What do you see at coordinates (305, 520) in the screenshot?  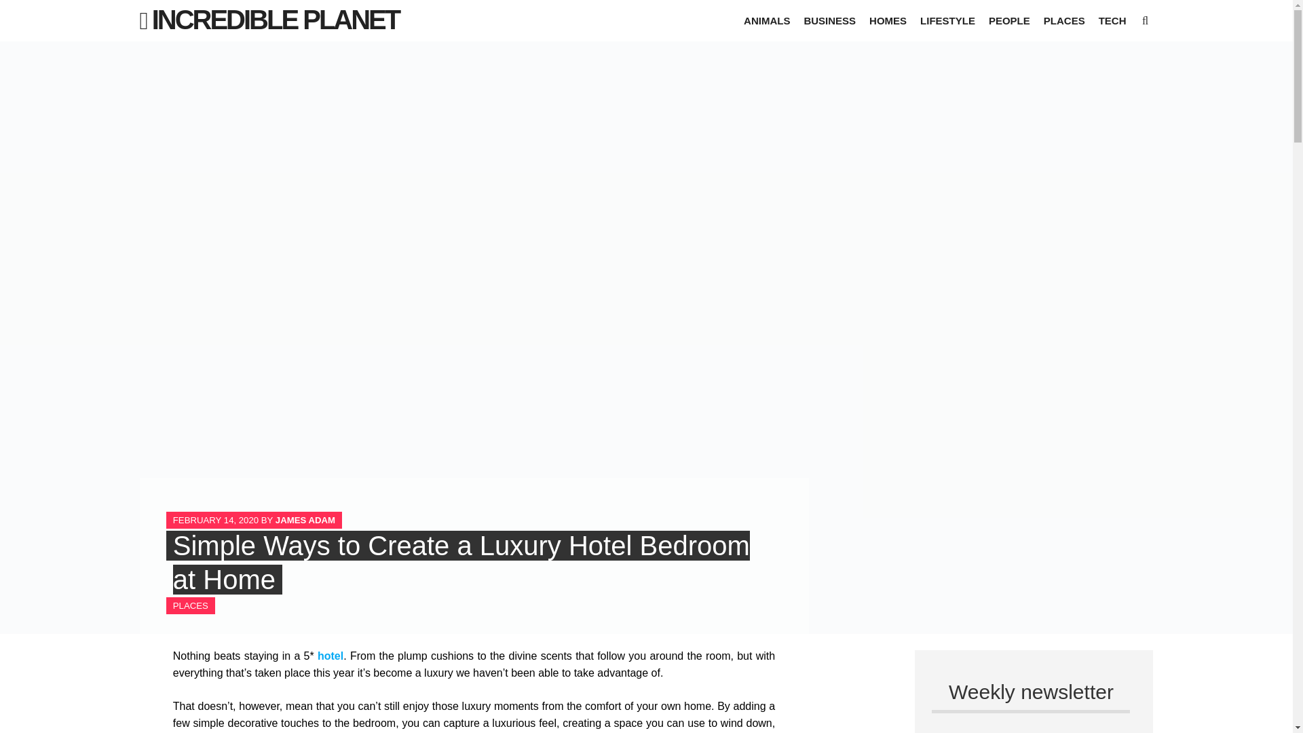 I see `JAMES ADAM` at bounding box center [305, 520].